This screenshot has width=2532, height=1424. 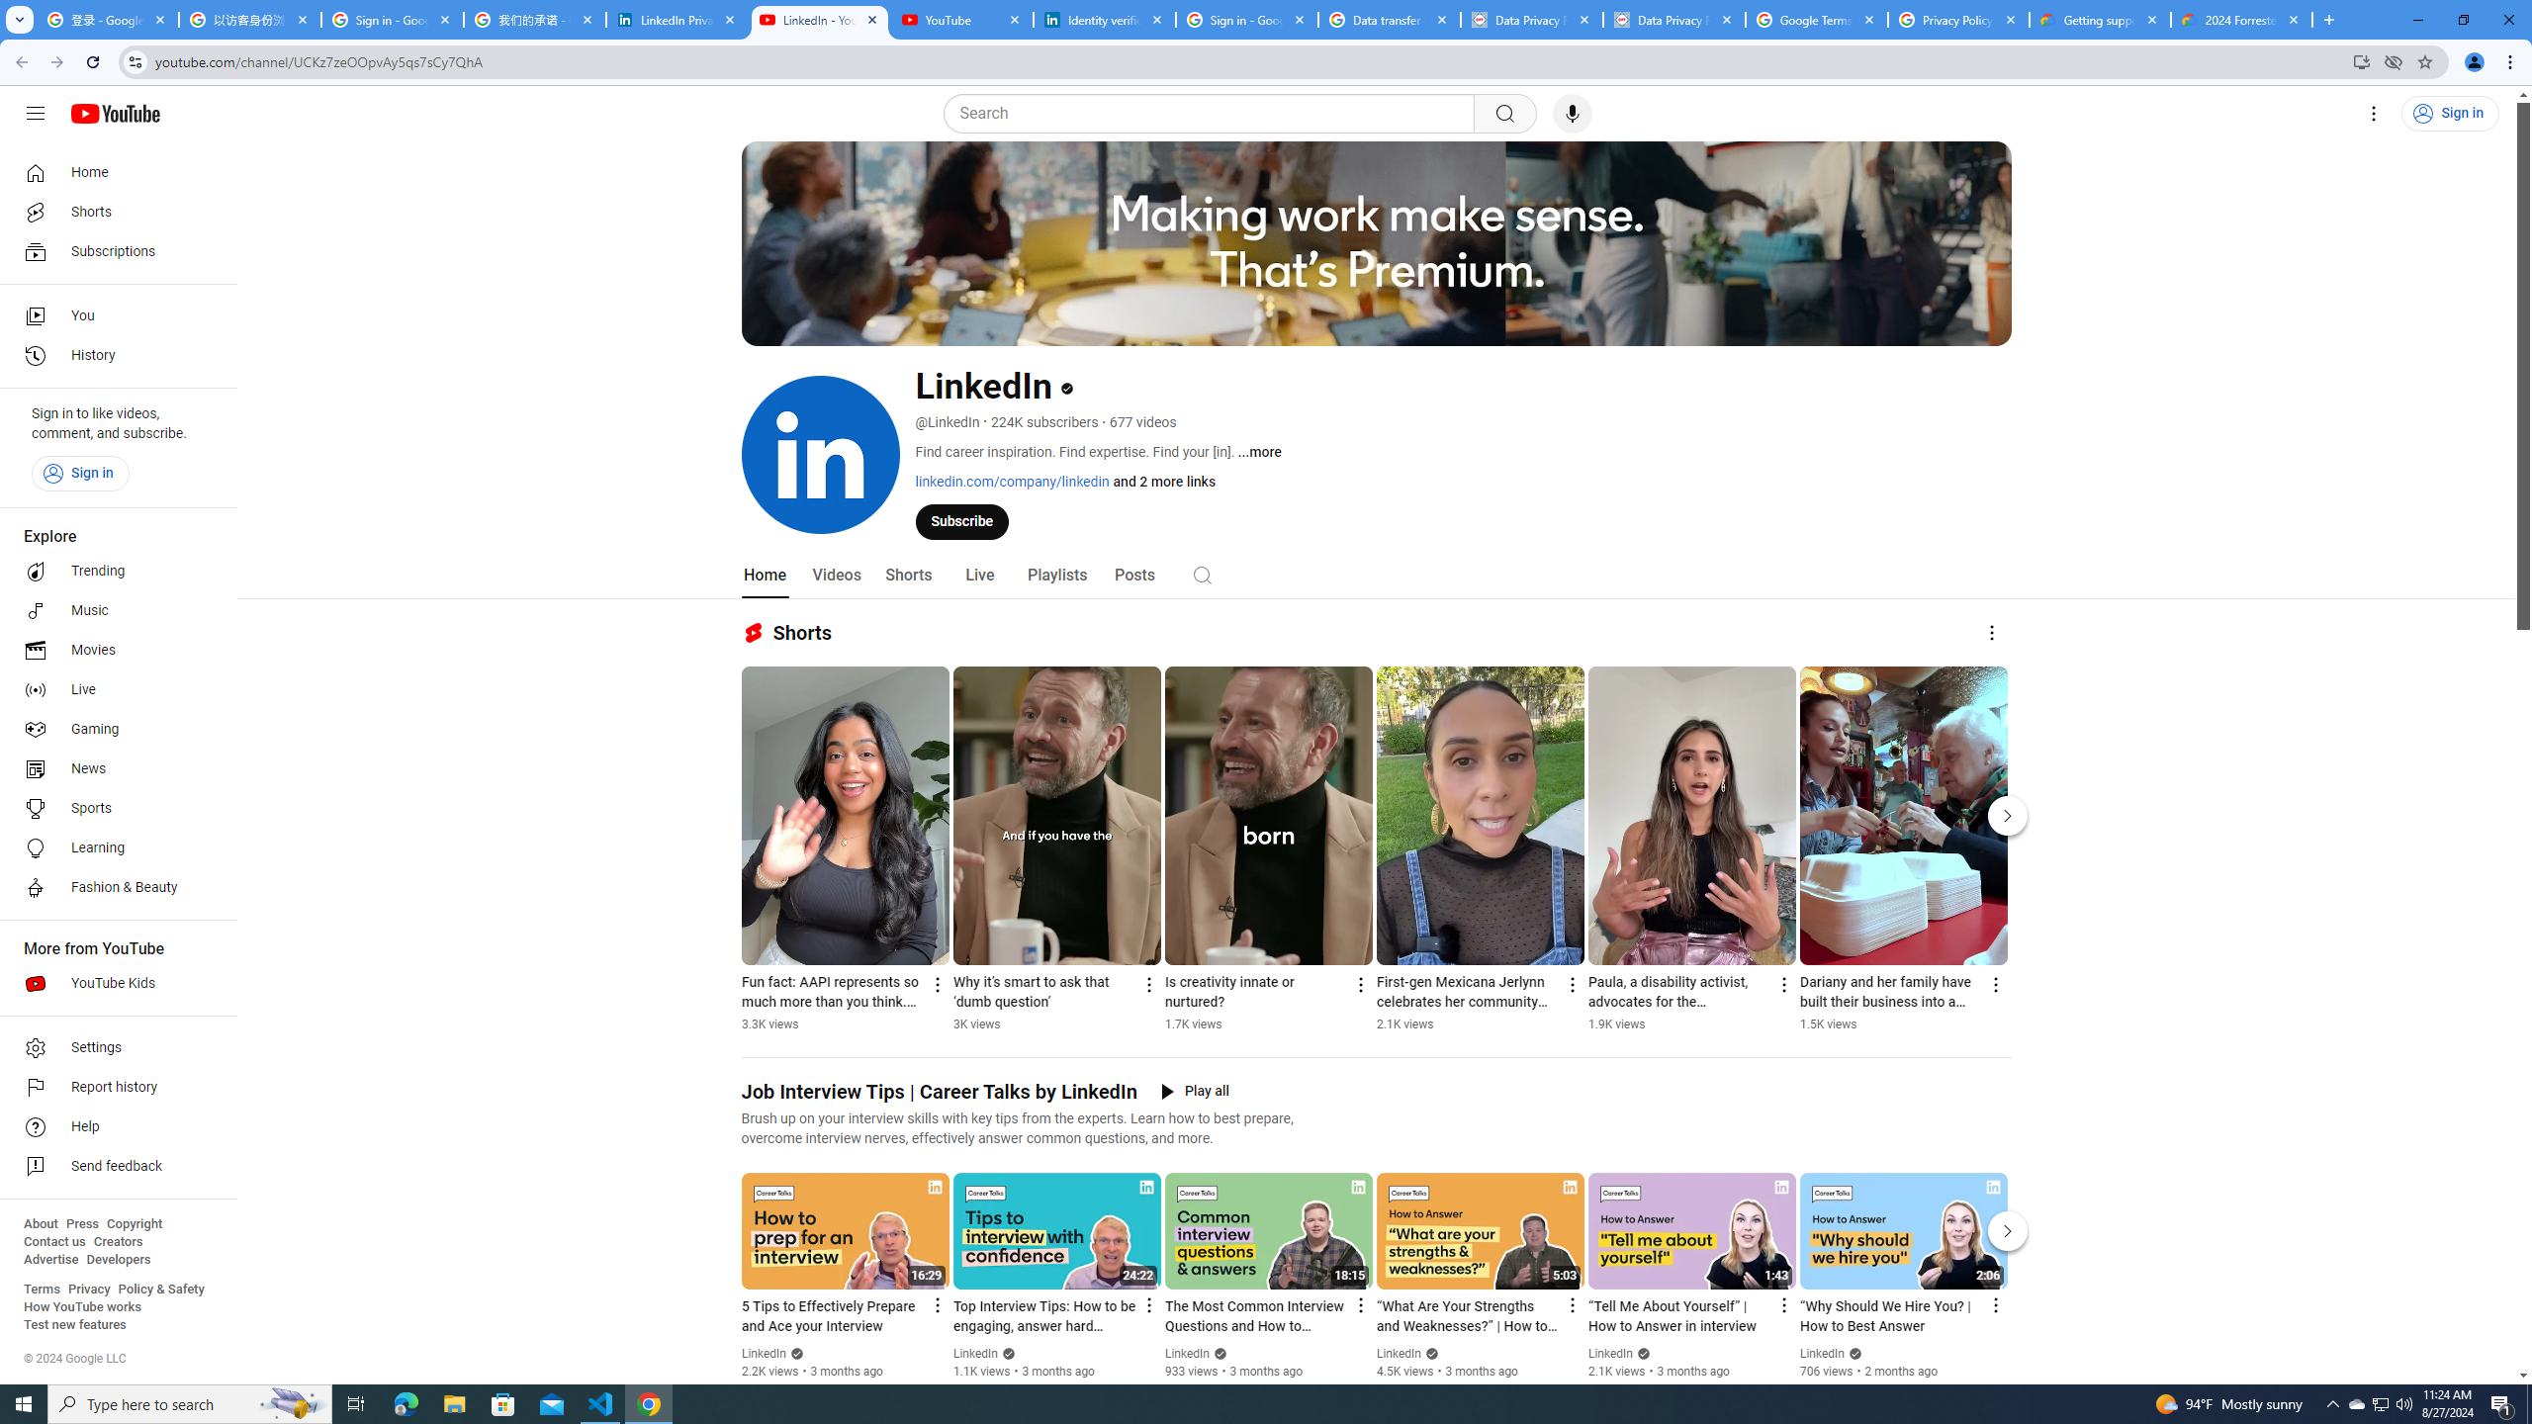 What do you see at coordinates (56, 62) in the screenshot?
I see `Forward` at bounding box center [56, 62].